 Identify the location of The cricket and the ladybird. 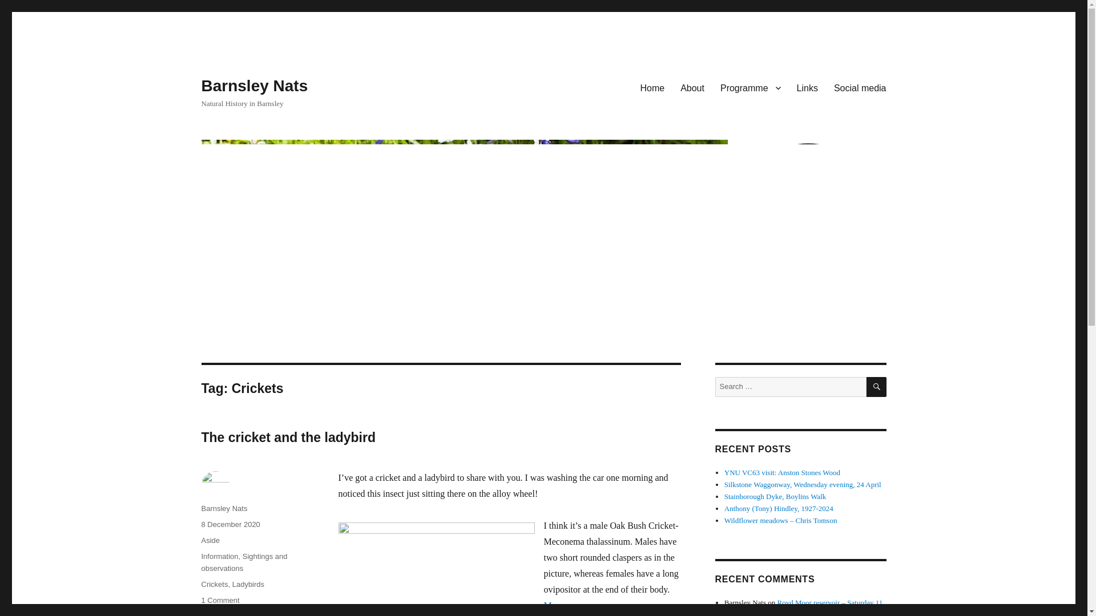
(775, 496).